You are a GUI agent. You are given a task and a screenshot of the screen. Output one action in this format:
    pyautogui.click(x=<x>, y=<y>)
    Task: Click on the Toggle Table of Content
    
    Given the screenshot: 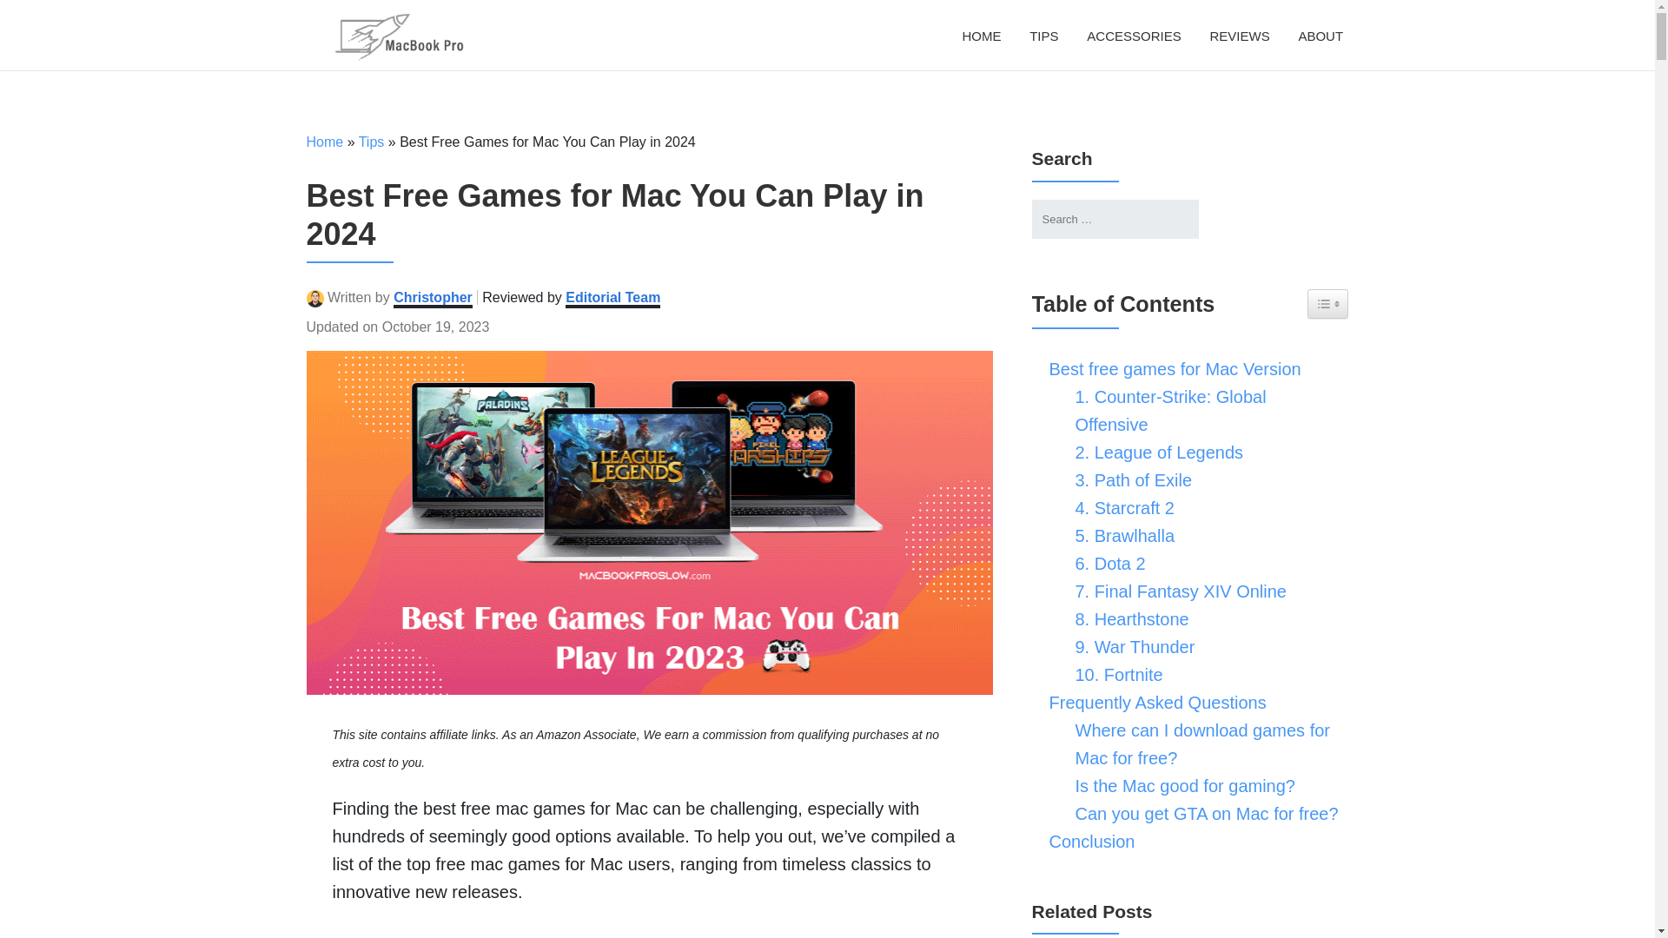 What is the action you would take?
    pyautogui.click(x=1327, y=304)
    